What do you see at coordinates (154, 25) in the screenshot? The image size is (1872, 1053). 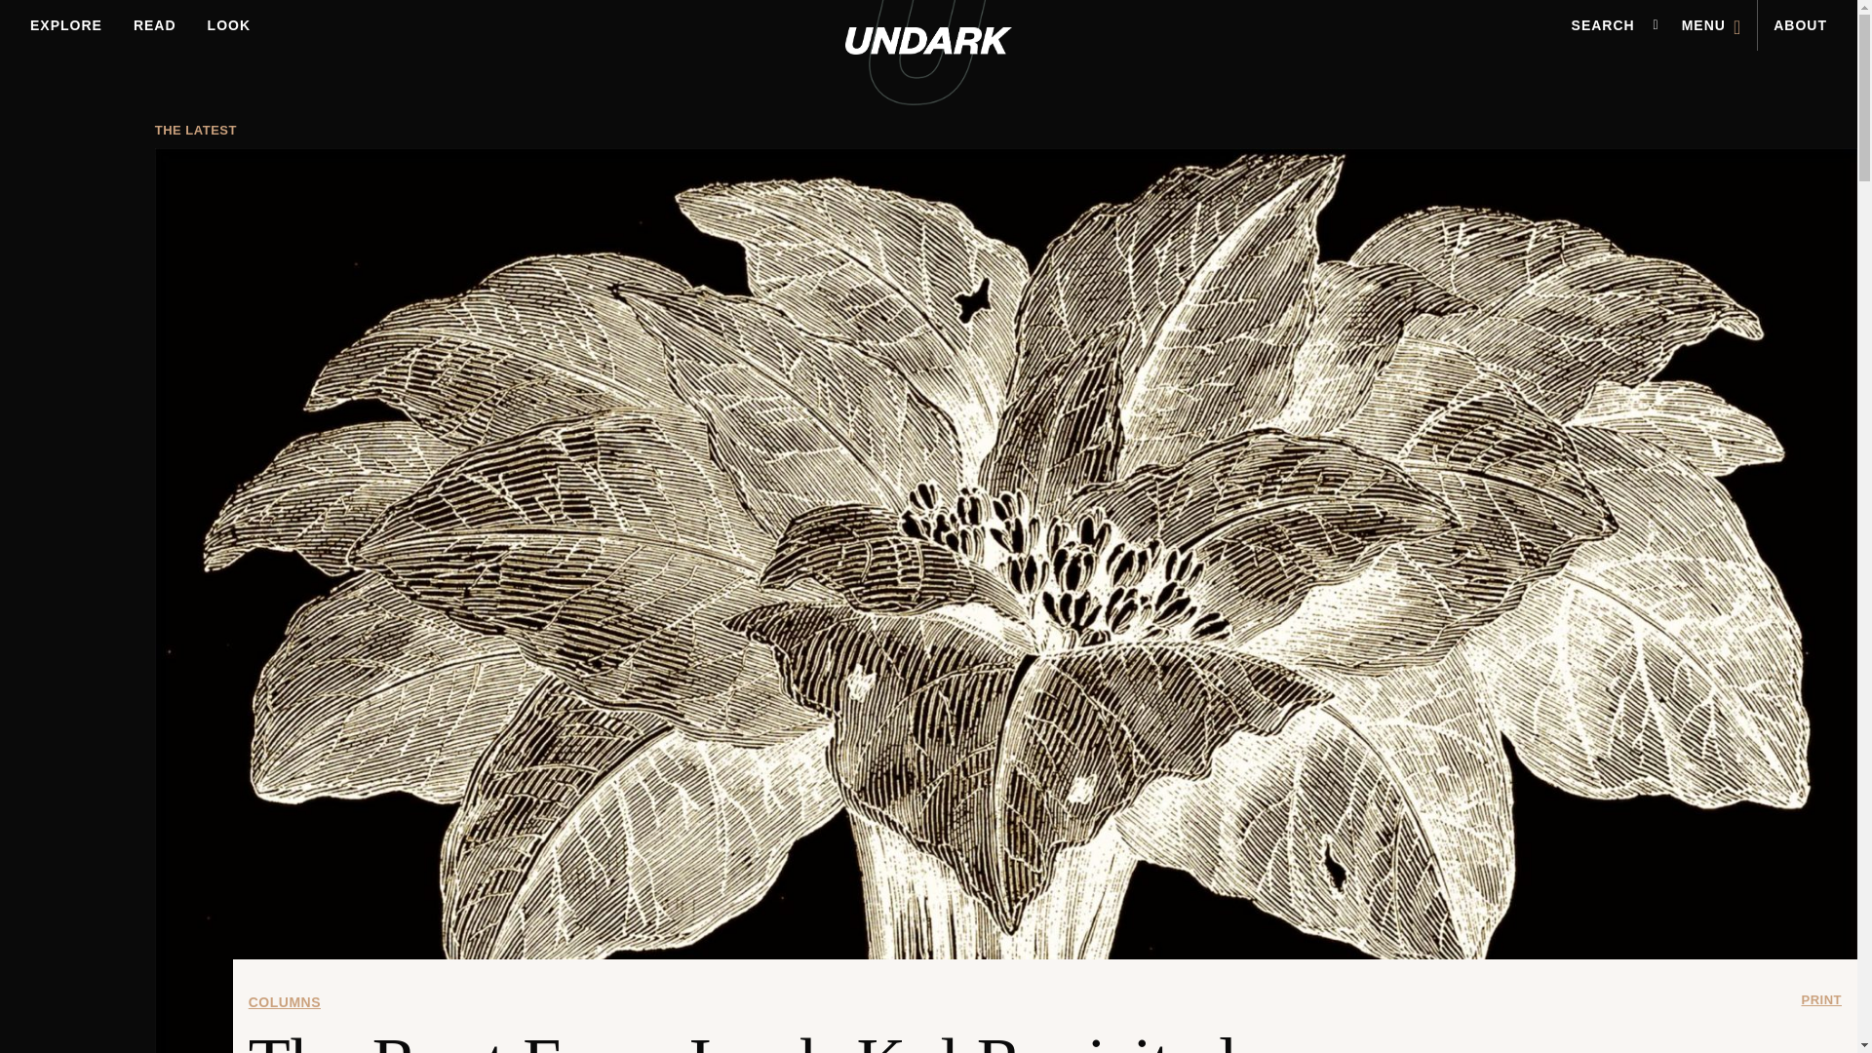 I see `READ` at bounding box center [154, 25].